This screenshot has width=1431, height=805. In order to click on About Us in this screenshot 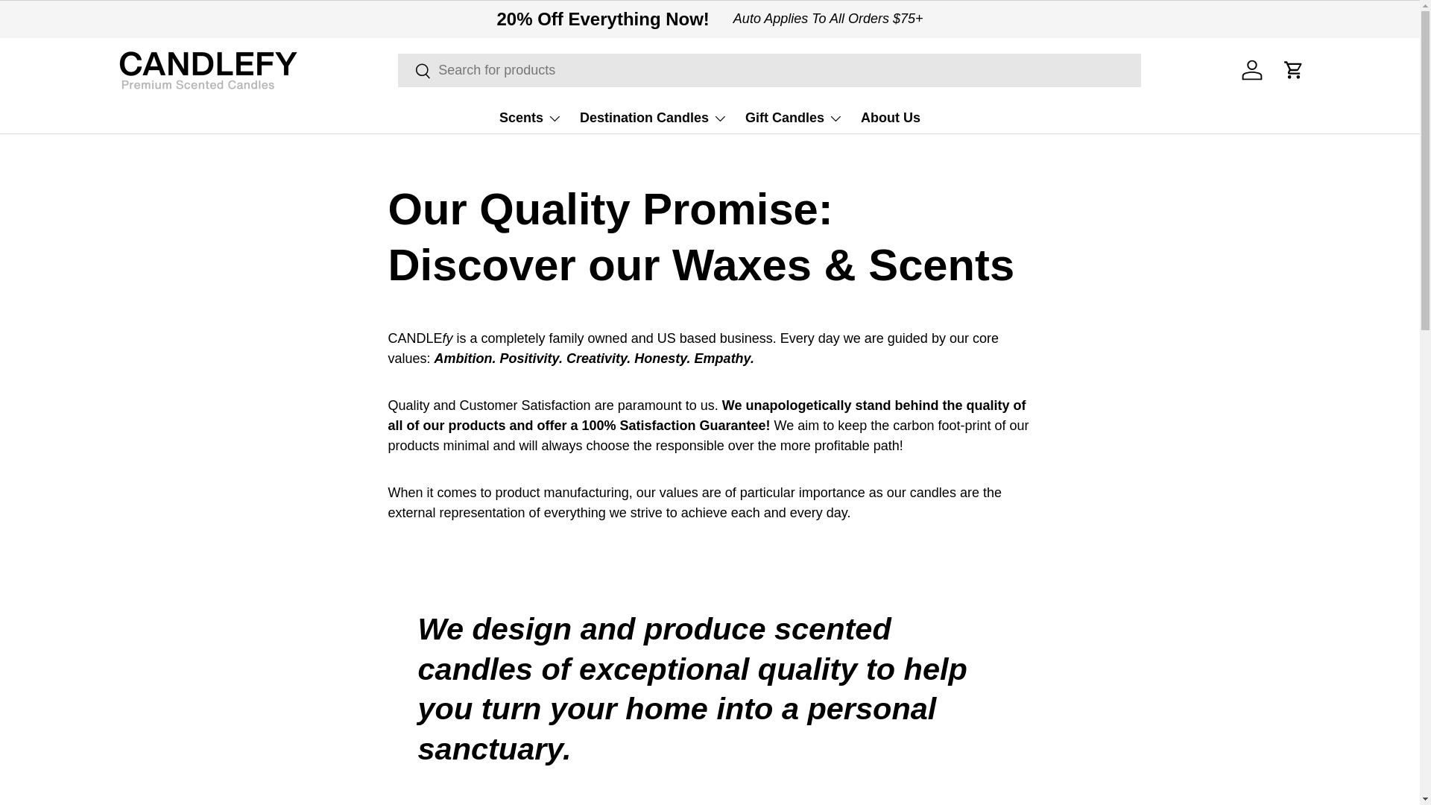, I will do `click(890, 119)`.